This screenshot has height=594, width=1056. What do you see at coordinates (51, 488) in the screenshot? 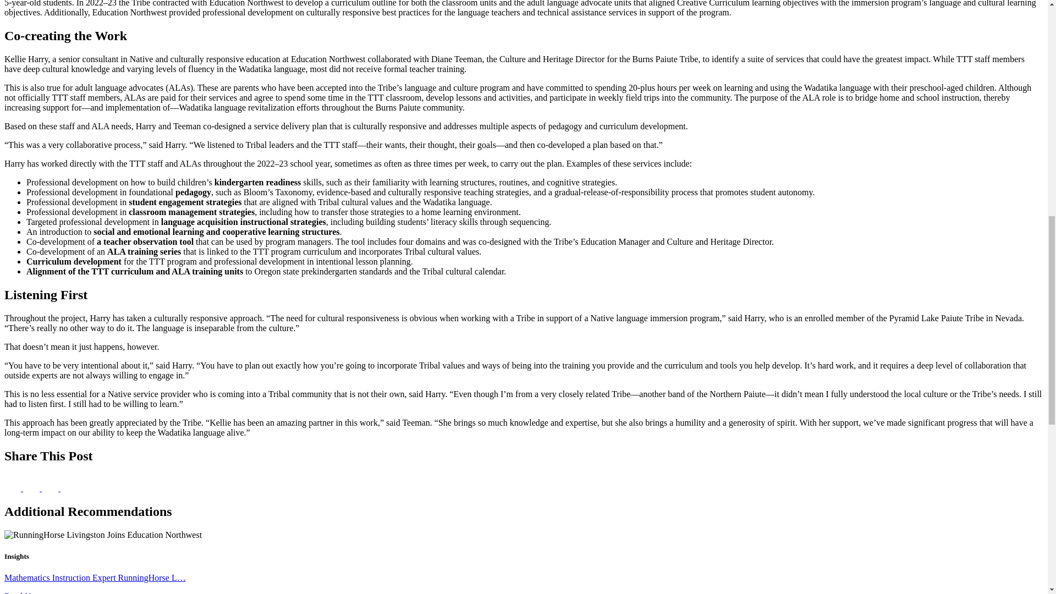
I see `Share to Linkedin` at bounding box center [51, 488].